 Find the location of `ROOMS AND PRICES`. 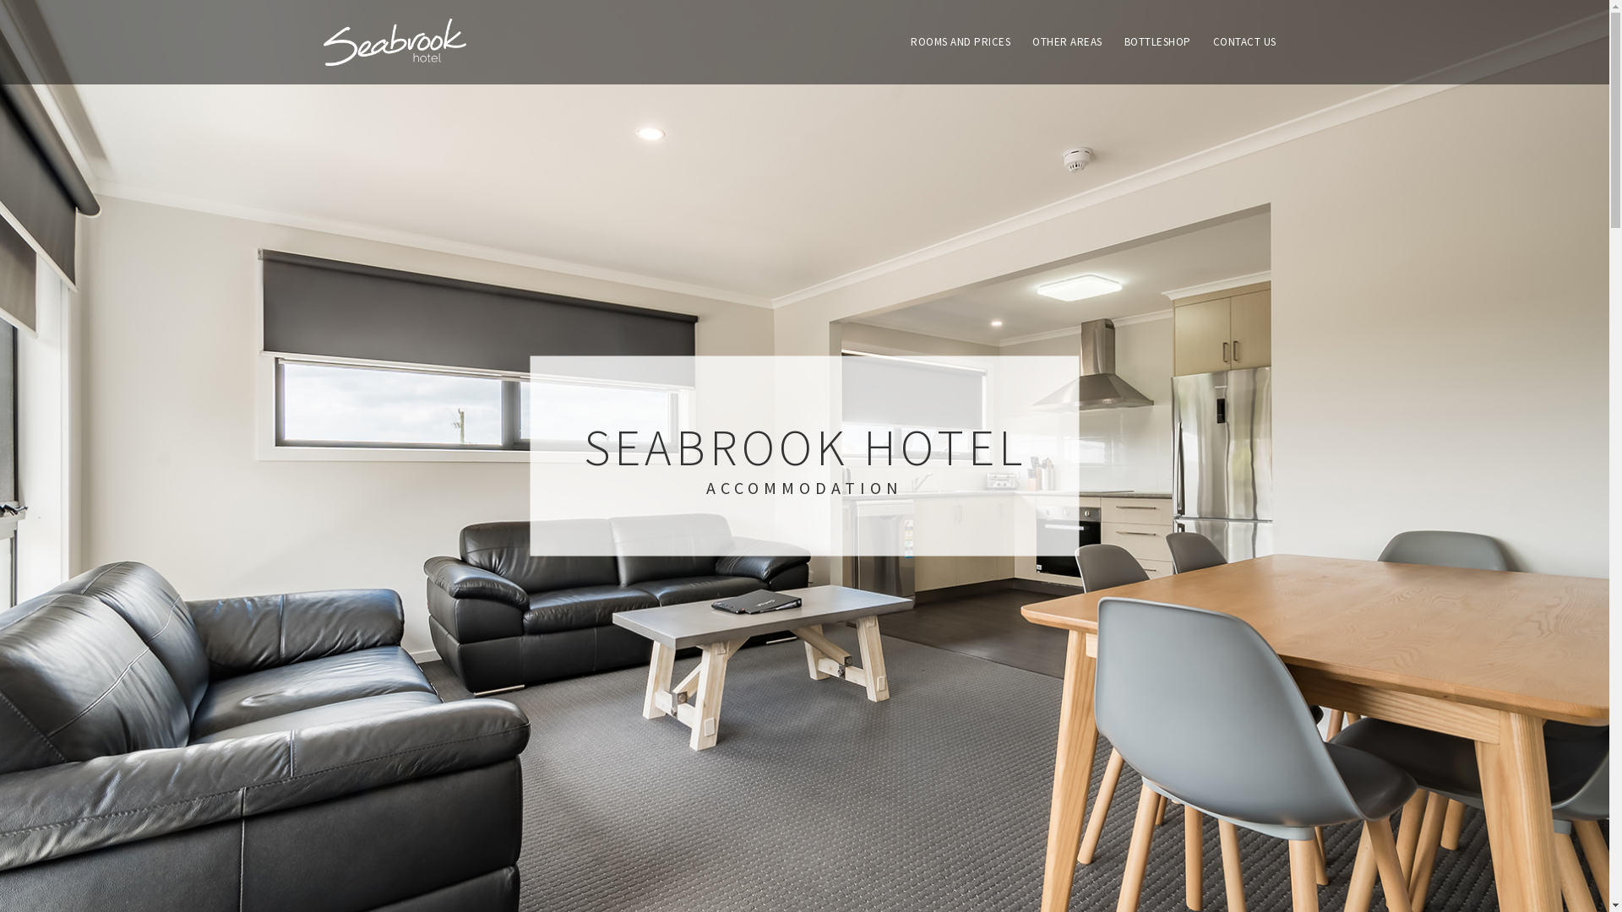

ROOMS AND PRICES is located at coordinates (961, 42).